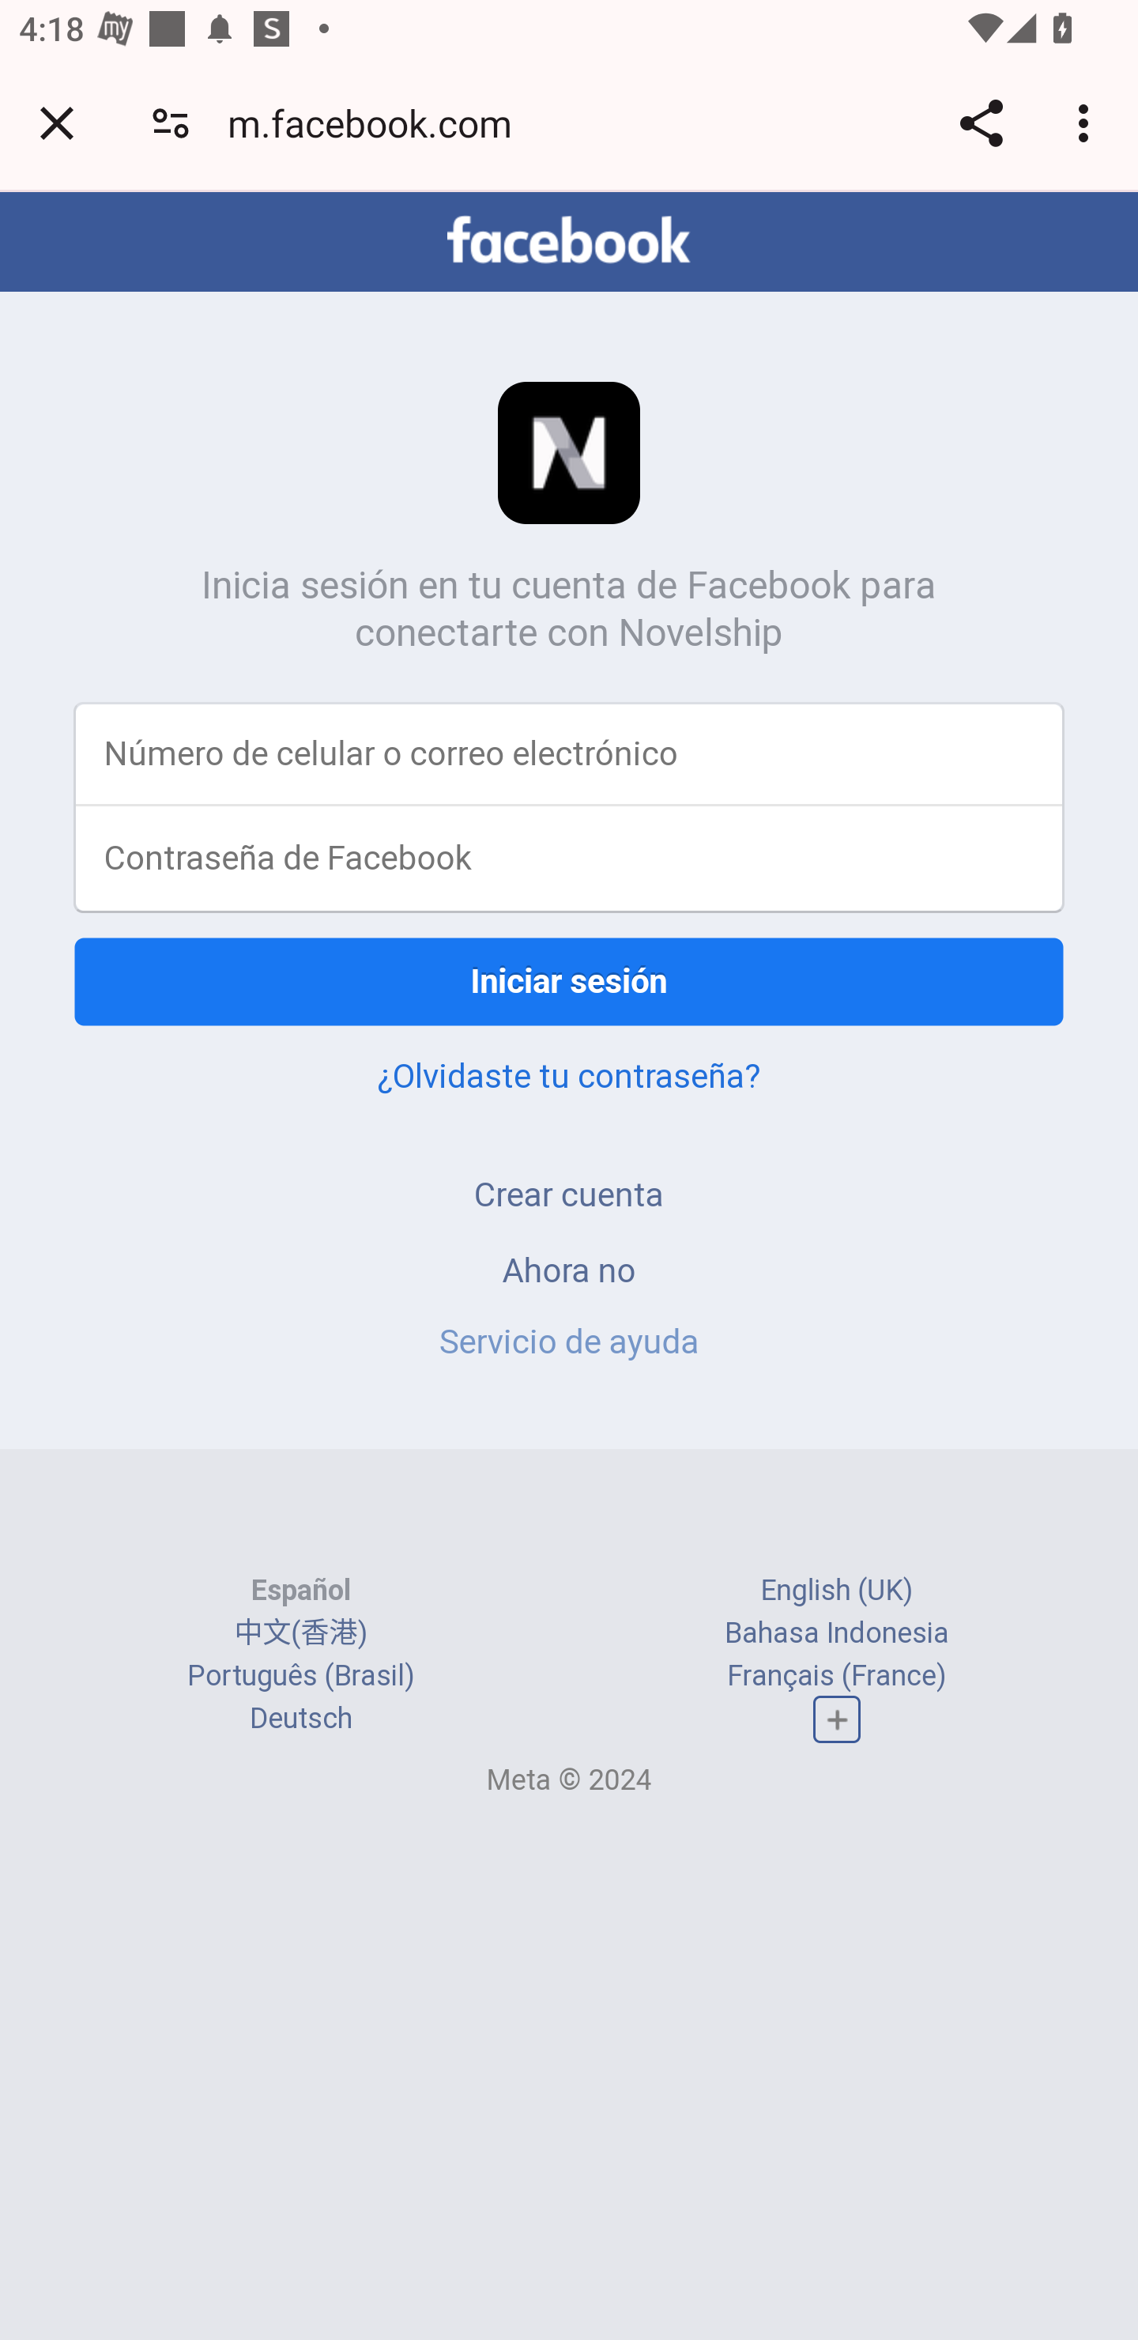  Describe the element at coordinates (836, 1590) in the screenshot. I see `English (UK)` at that location.